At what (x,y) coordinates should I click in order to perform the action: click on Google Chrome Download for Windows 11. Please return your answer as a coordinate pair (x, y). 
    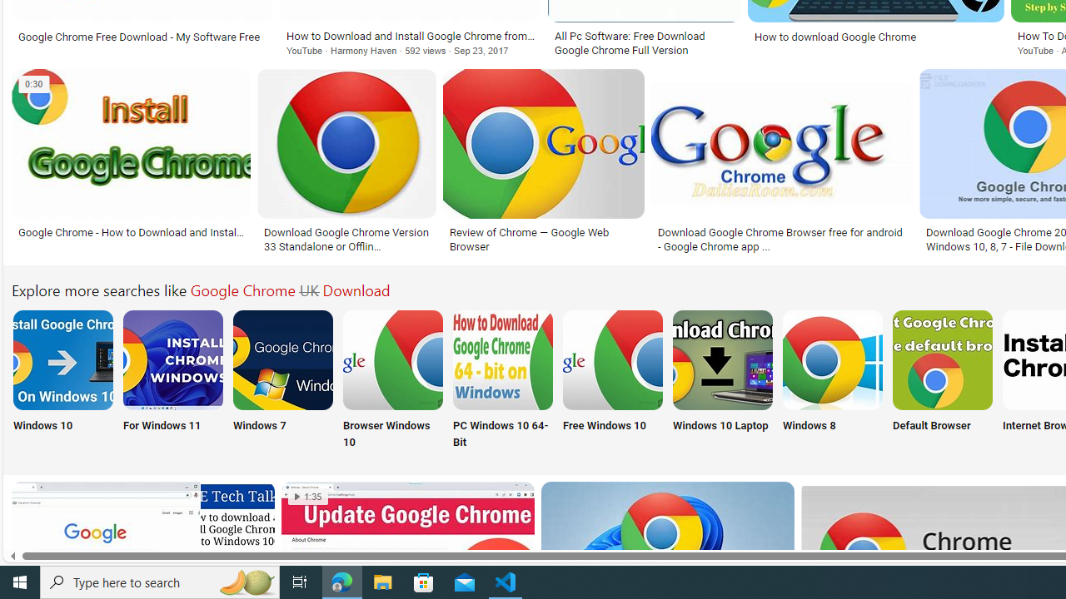
    Looking at the image, I should click on (173, 359).